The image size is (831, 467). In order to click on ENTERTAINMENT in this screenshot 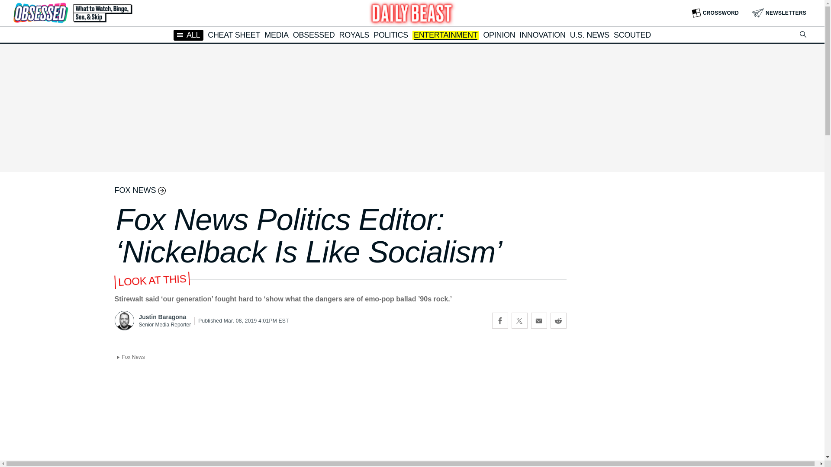, I will do `click(445, 35)`.